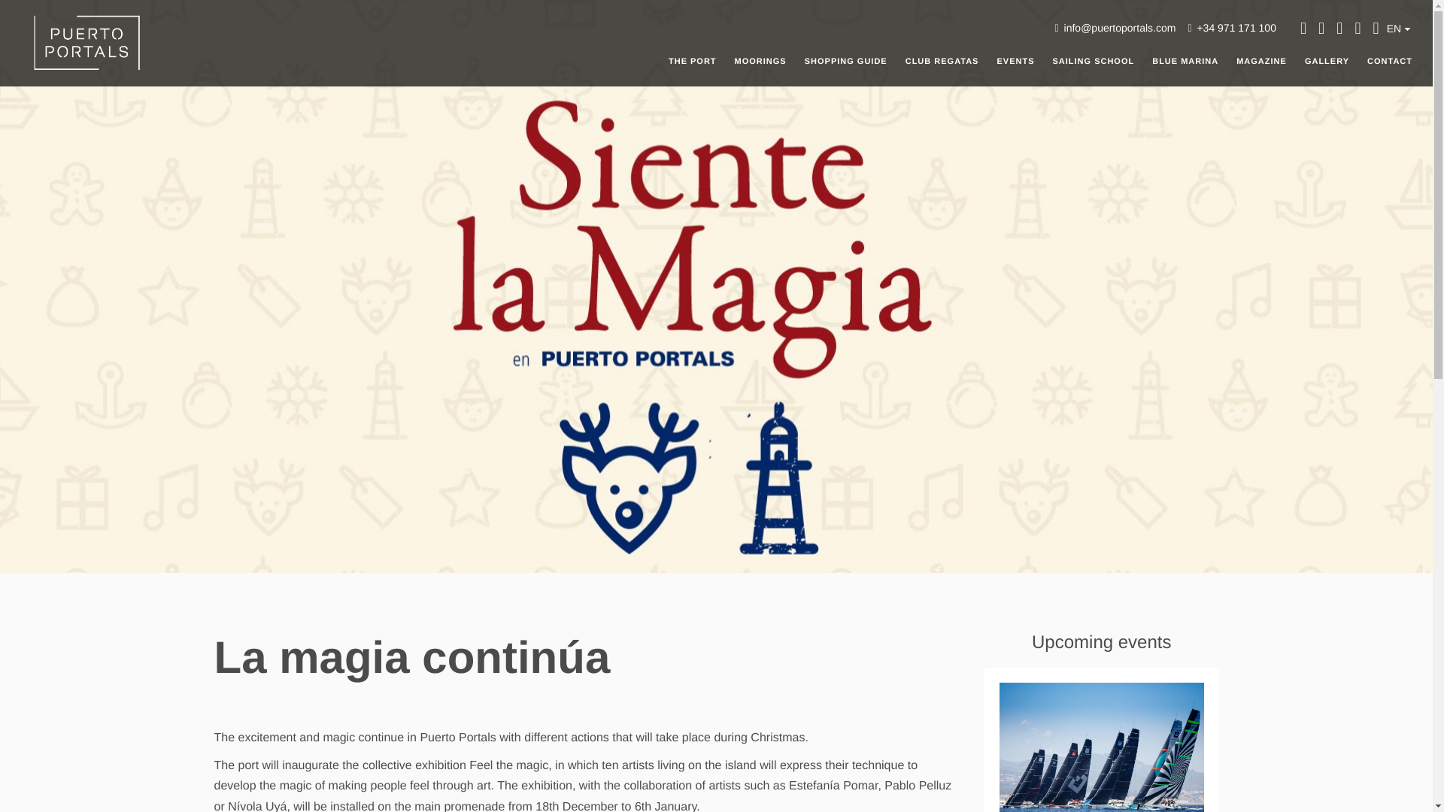 Image resolution: width=1444 pixels, height=812 pixels. I want to click on SHOPPING GUIDE, so click(845, 61).